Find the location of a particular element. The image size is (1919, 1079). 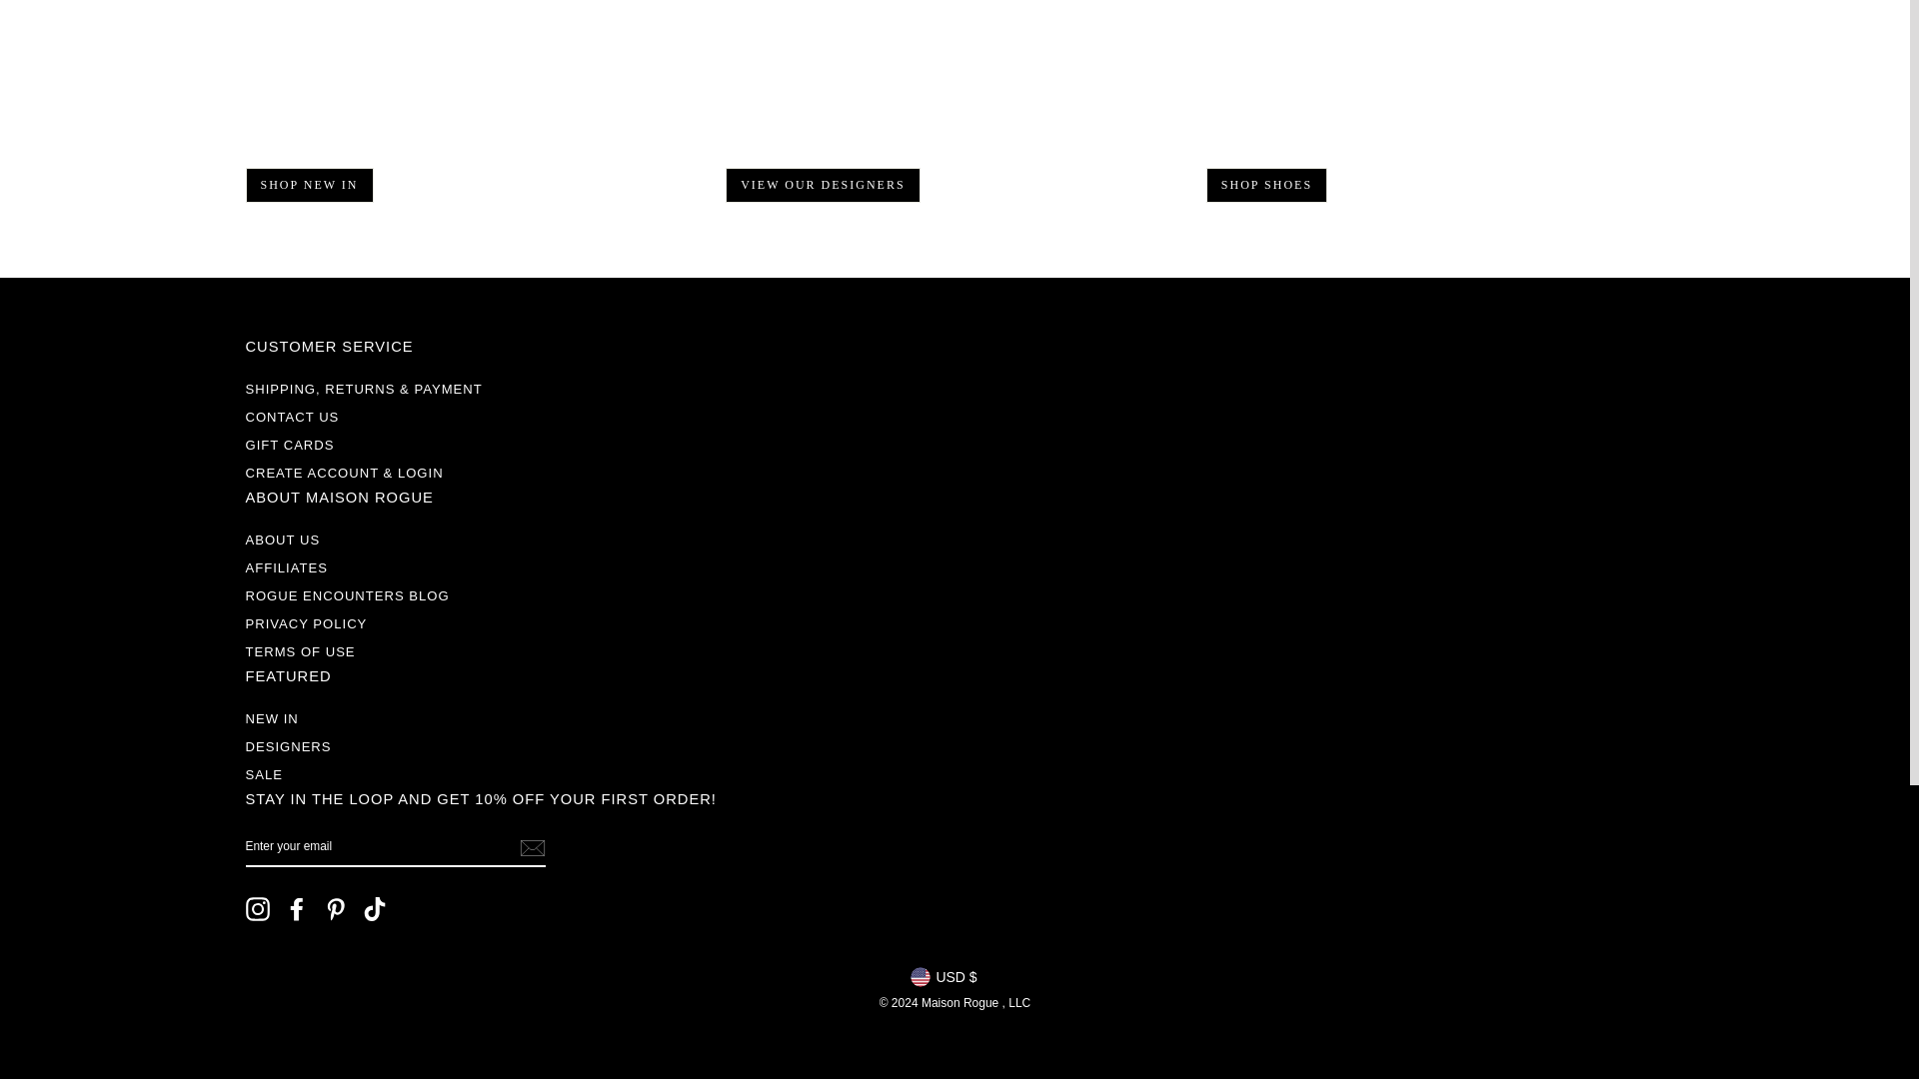

Maison Rogue on Instagram is located at coordinates (258, 909).